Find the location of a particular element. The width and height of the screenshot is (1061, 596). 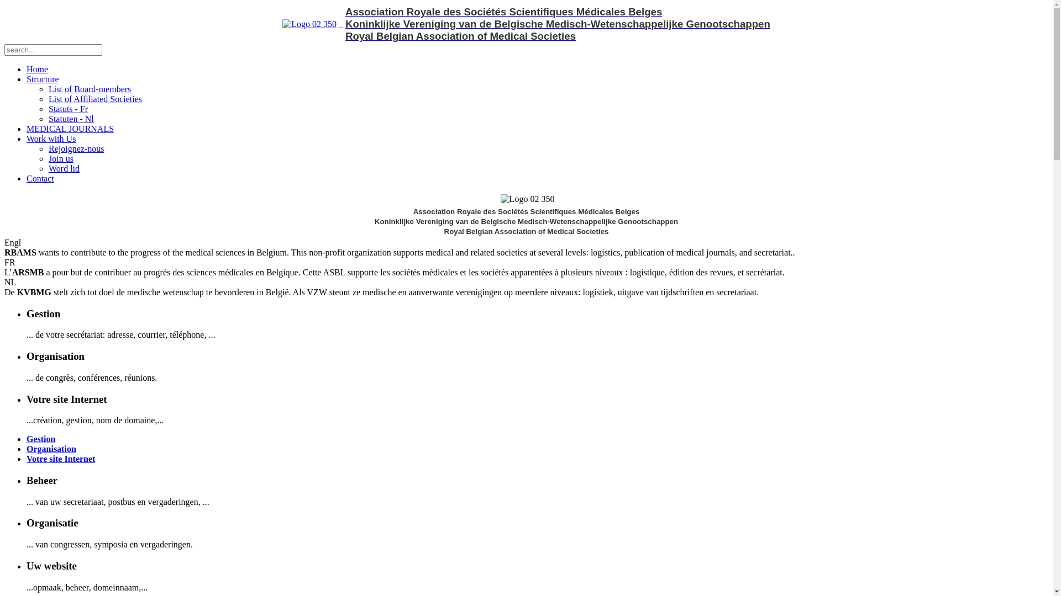

Votre site Internet is located at coordinates (61, 459).